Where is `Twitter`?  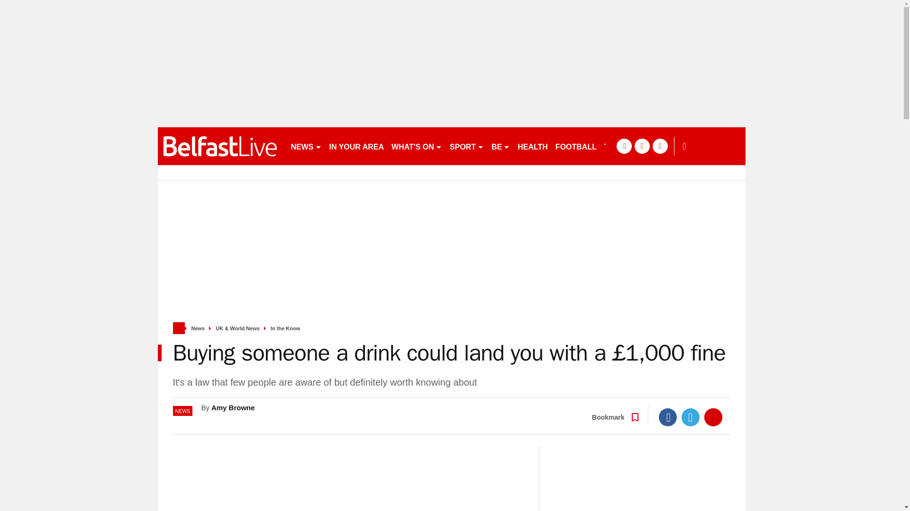
Twitter is located at coordinates (691, 417).